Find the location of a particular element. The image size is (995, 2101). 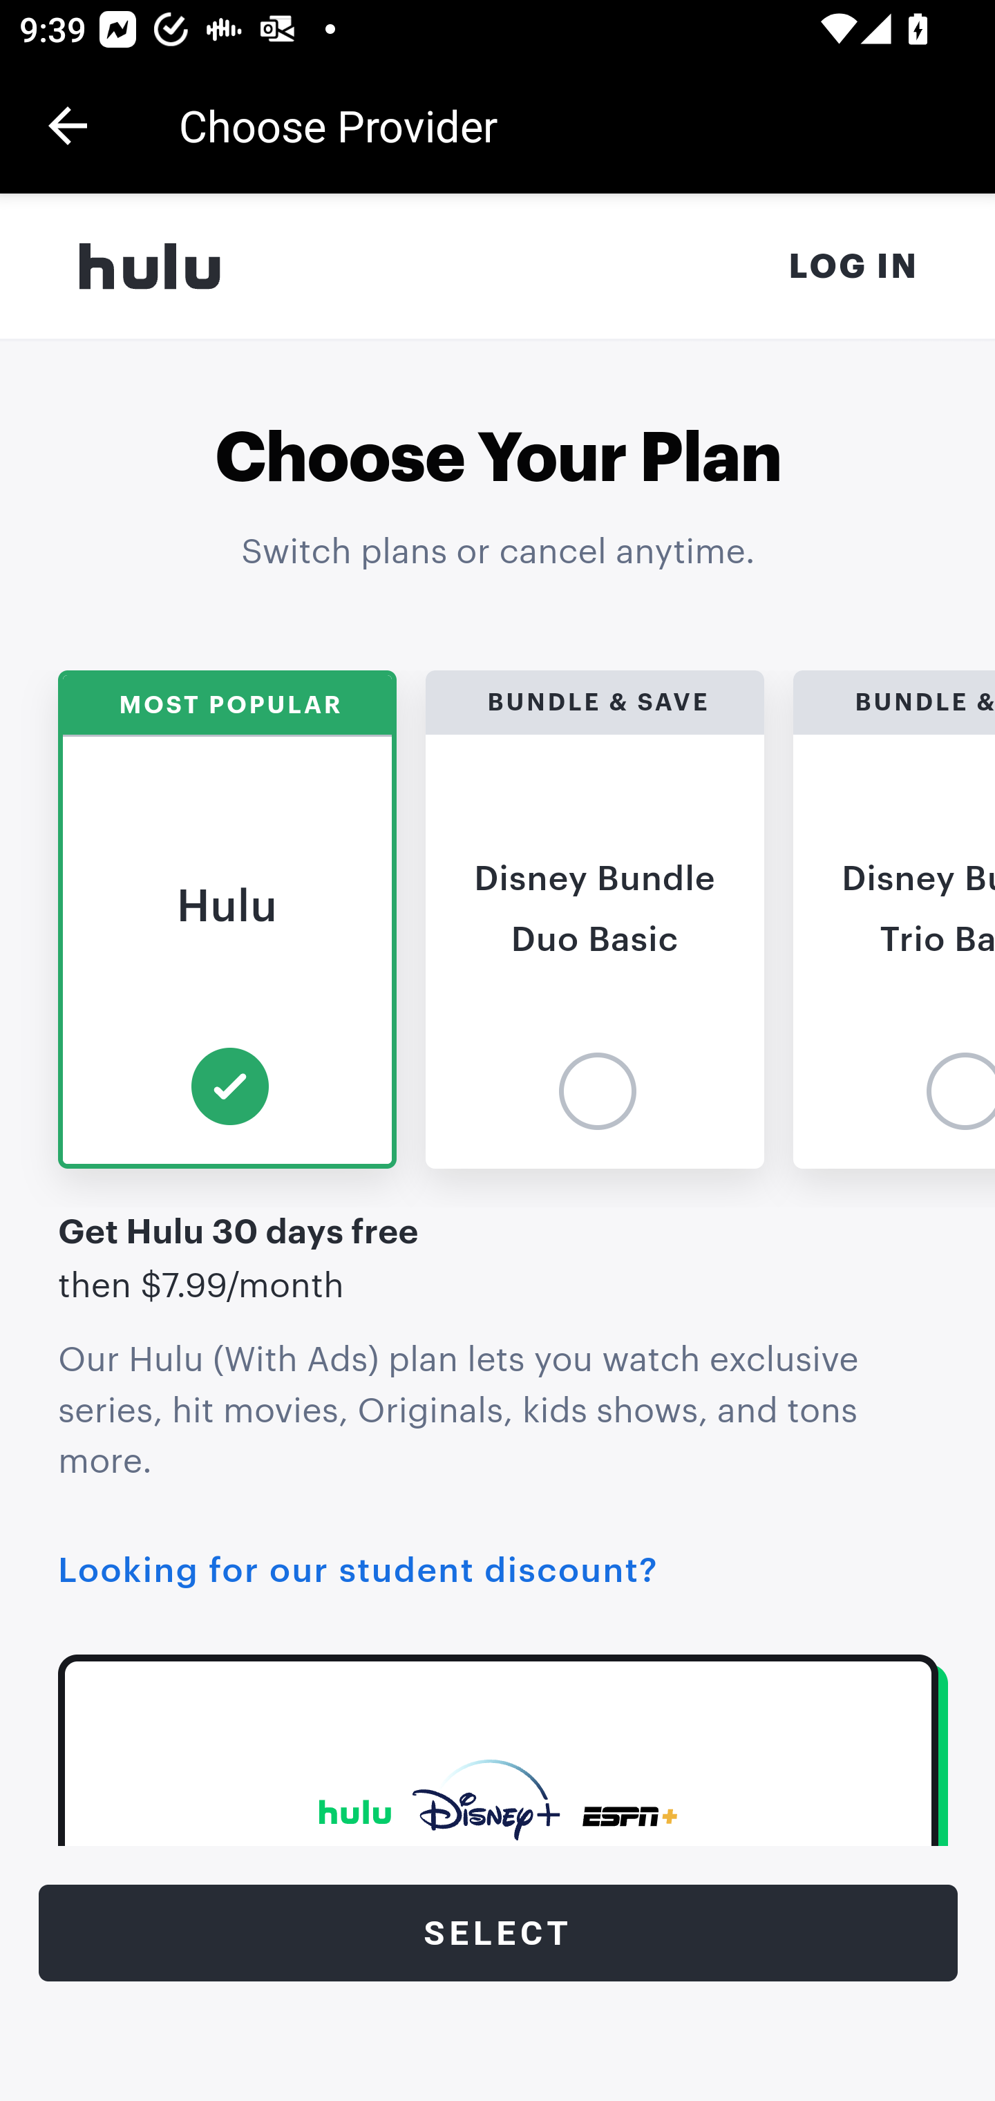

Looking for our student discount? is located at coordinates (358, 1570).